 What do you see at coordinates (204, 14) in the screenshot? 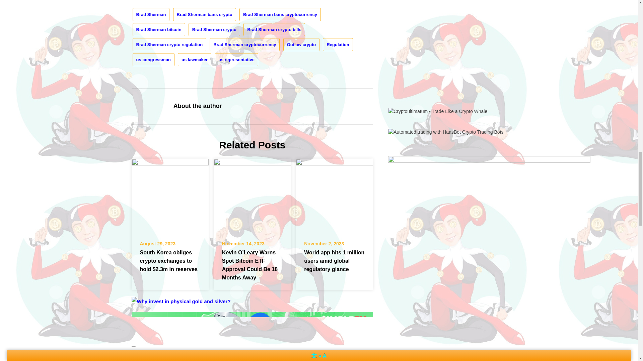
I see `Brad Sherman bans crypto` at bounding box center [204, 14].